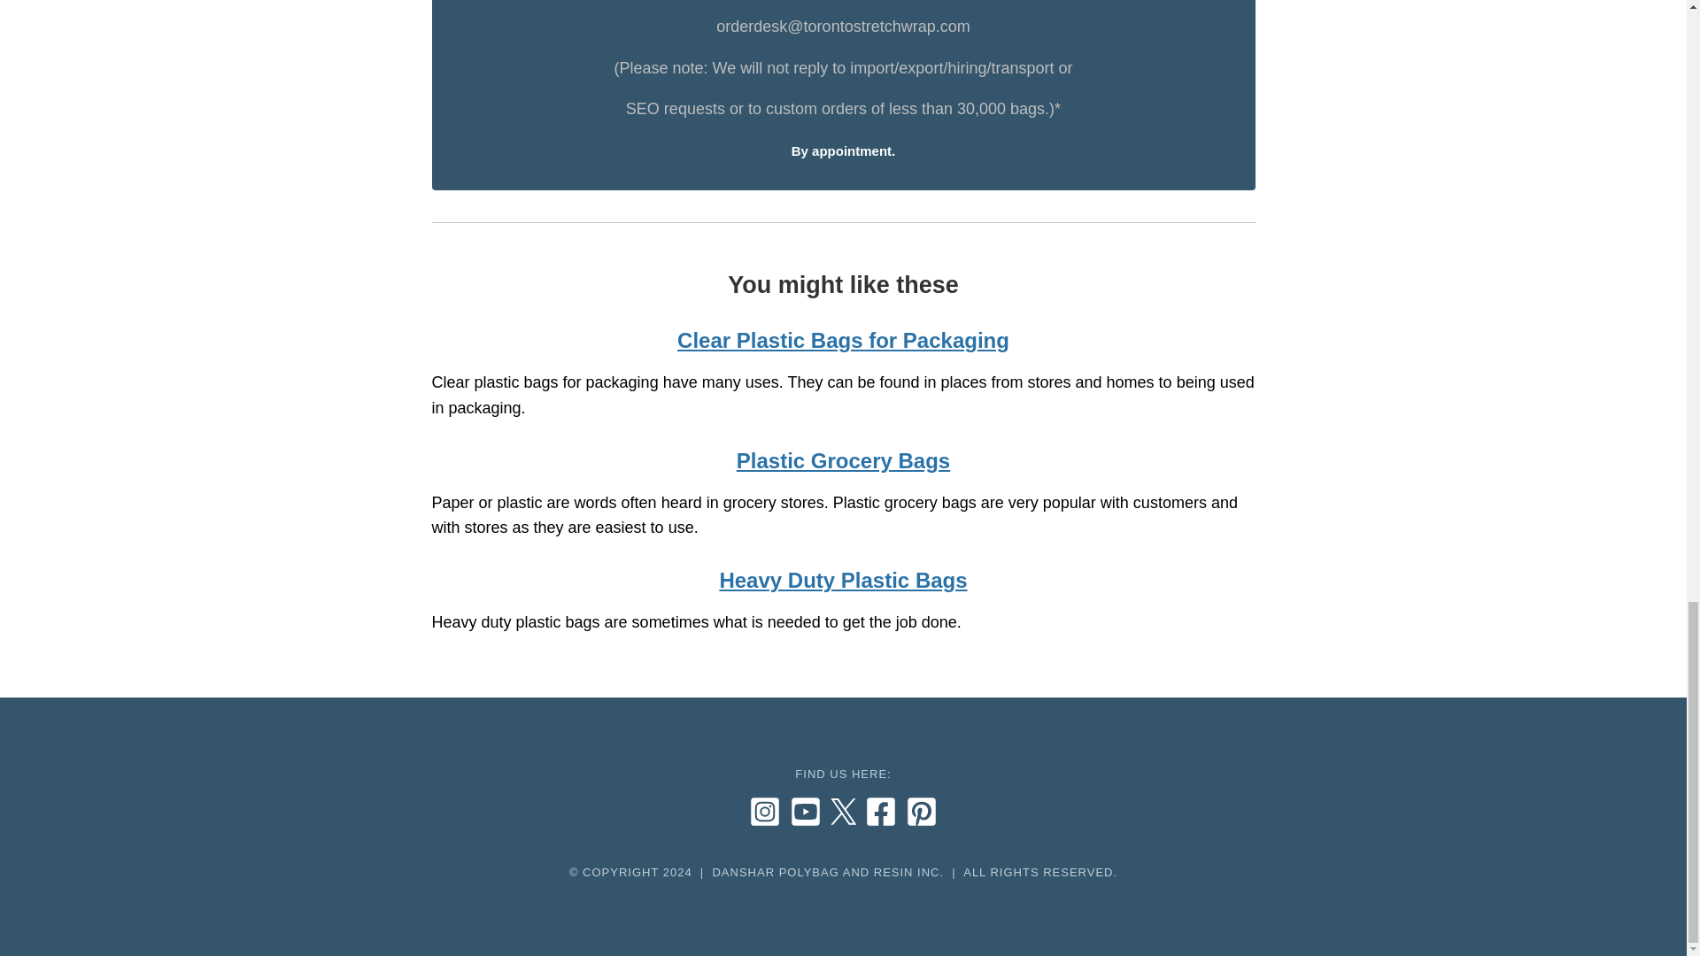 Image resolution: width=1700 pixels, height=956 pixels. What do you see at coordinates (843, 460) in the screenshot?
I see `Plastic Grocery Bags` at bounding box center [843, 460].